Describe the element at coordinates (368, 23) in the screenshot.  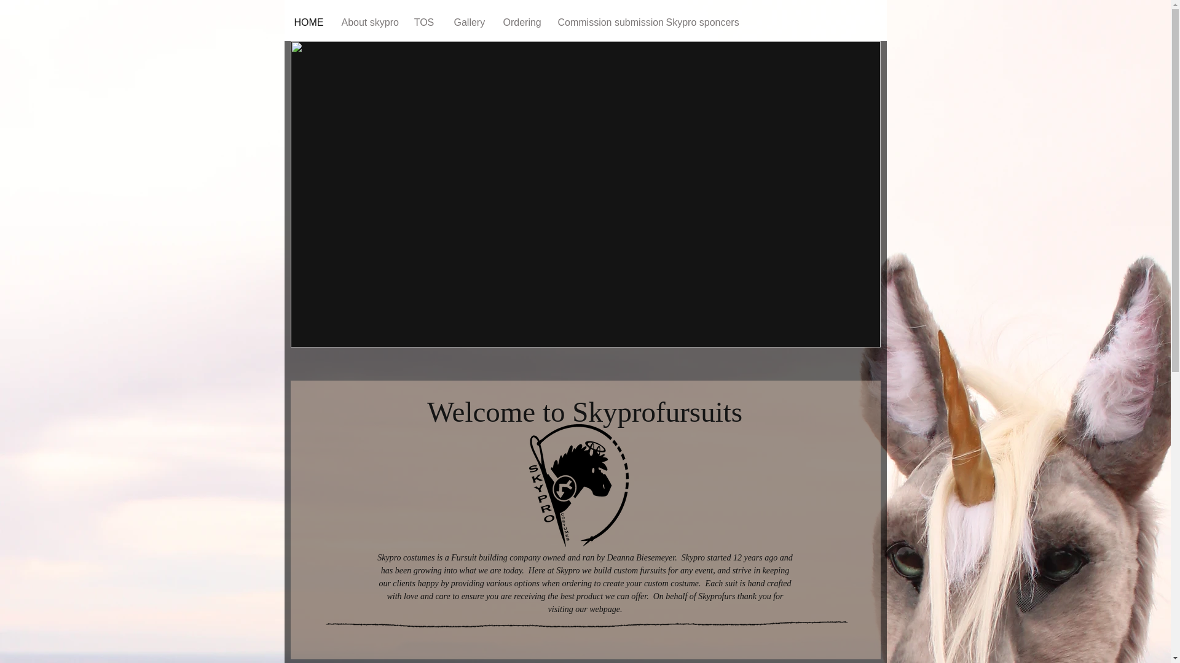
I see `About skypro` at that location.